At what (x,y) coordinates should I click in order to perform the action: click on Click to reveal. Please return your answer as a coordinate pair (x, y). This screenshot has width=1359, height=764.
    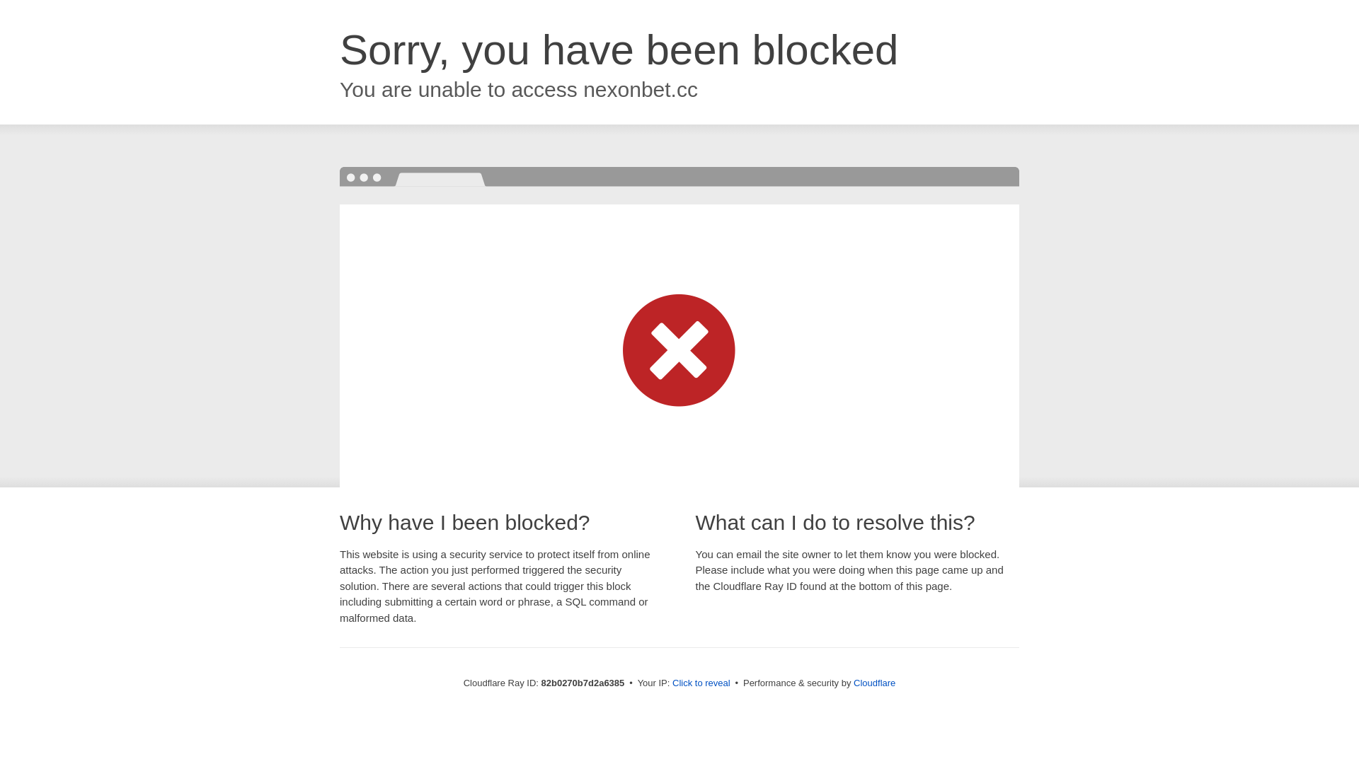
    Looking at the image, I should click on (701, 683).